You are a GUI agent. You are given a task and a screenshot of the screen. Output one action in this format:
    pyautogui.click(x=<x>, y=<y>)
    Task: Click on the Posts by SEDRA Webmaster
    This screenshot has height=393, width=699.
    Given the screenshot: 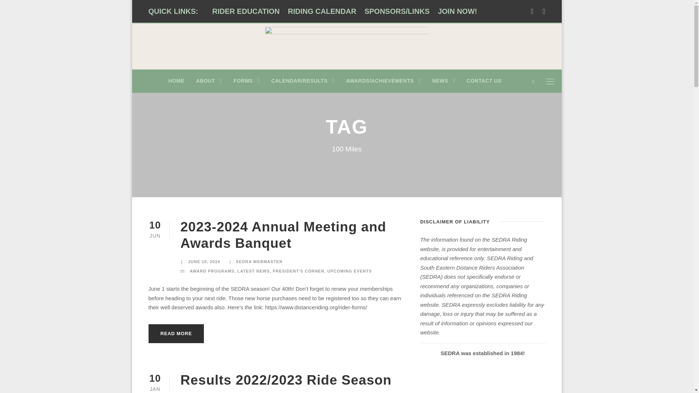 What is the action you would take?
    pyautogui.click(x=259, y=261)
    